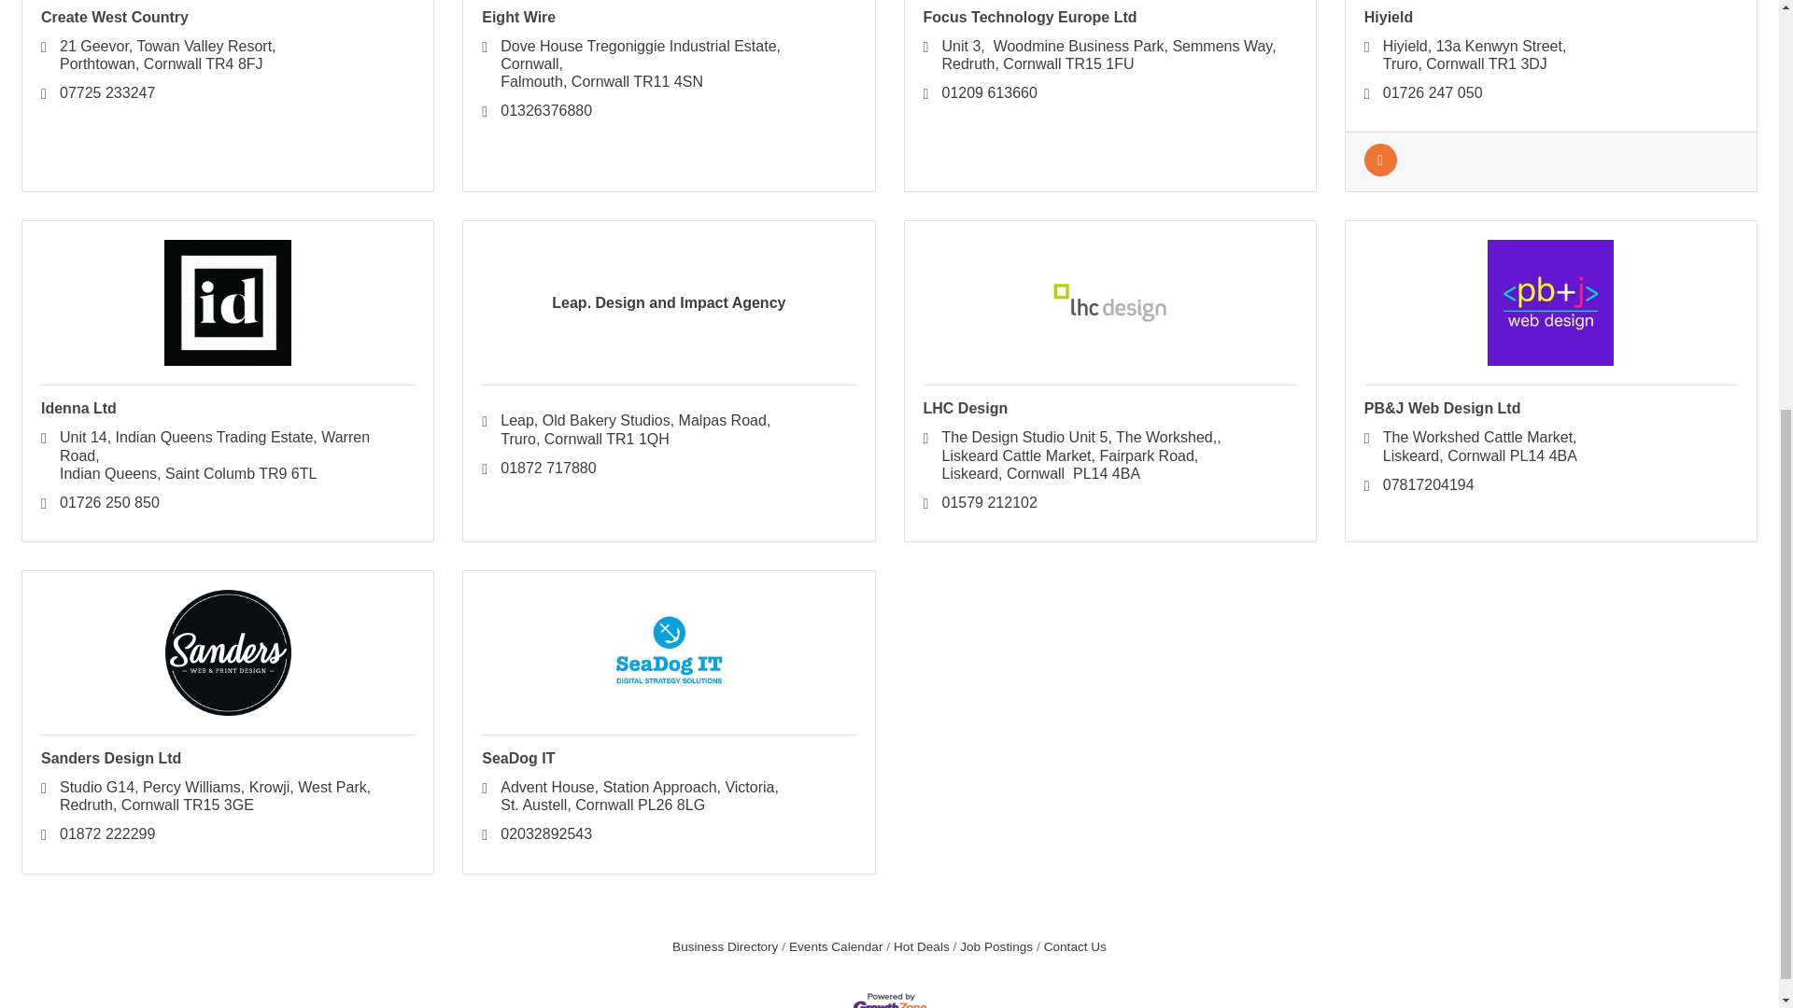 This screenshot has width=1793, height=1008. Describe the element at coordinates (1029, 17) in the screenshot. I see `01209 613660` at that location.